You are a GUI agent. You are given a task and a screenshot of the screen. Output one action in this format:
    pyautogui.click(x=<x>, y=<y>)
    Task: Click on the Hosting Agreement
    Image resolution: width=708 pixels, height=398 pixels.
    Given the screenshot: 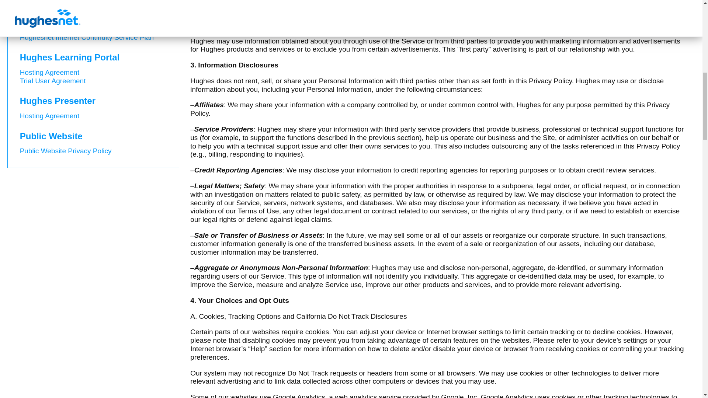 What is the action you would take?
    pyautogui.click(x=49, y=116)
    